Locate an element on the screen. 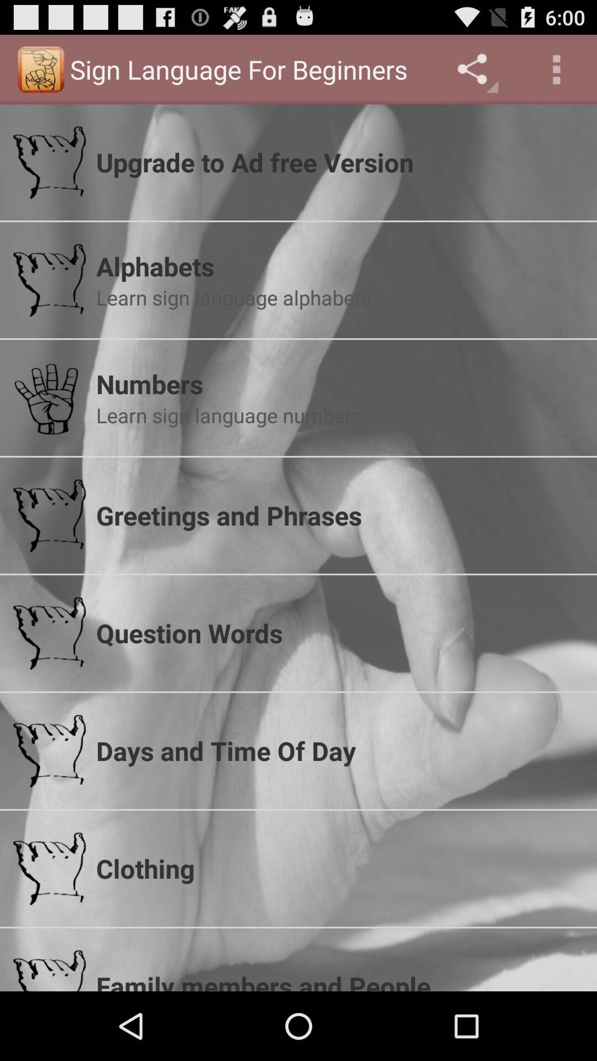  tap the icon above family members and app is located at coordinates (340, 868).